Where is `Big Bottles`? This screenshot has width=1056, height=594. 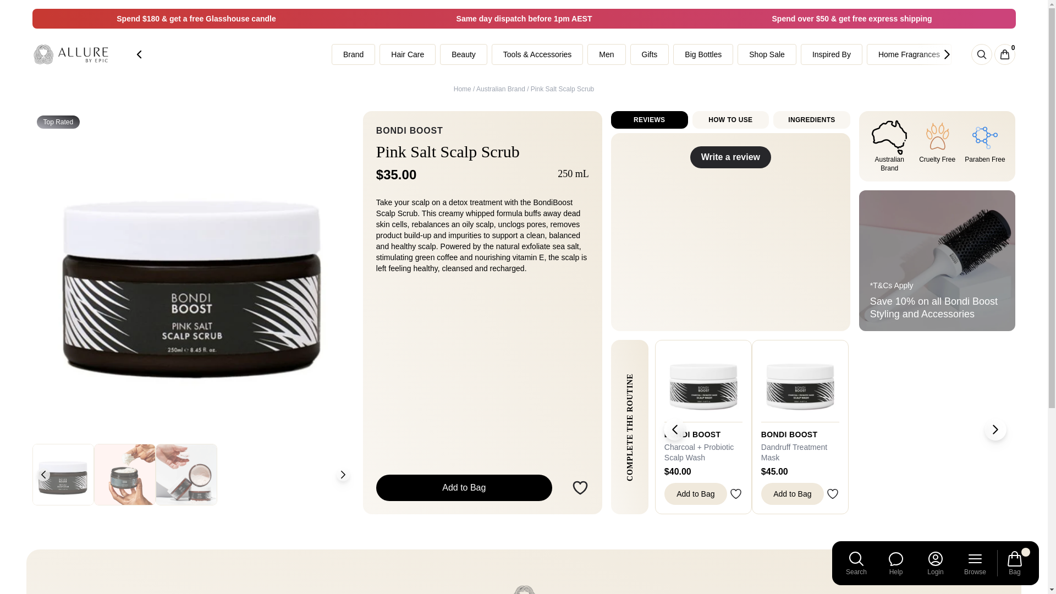 Big Bottles is located at coordinates (703, 54).